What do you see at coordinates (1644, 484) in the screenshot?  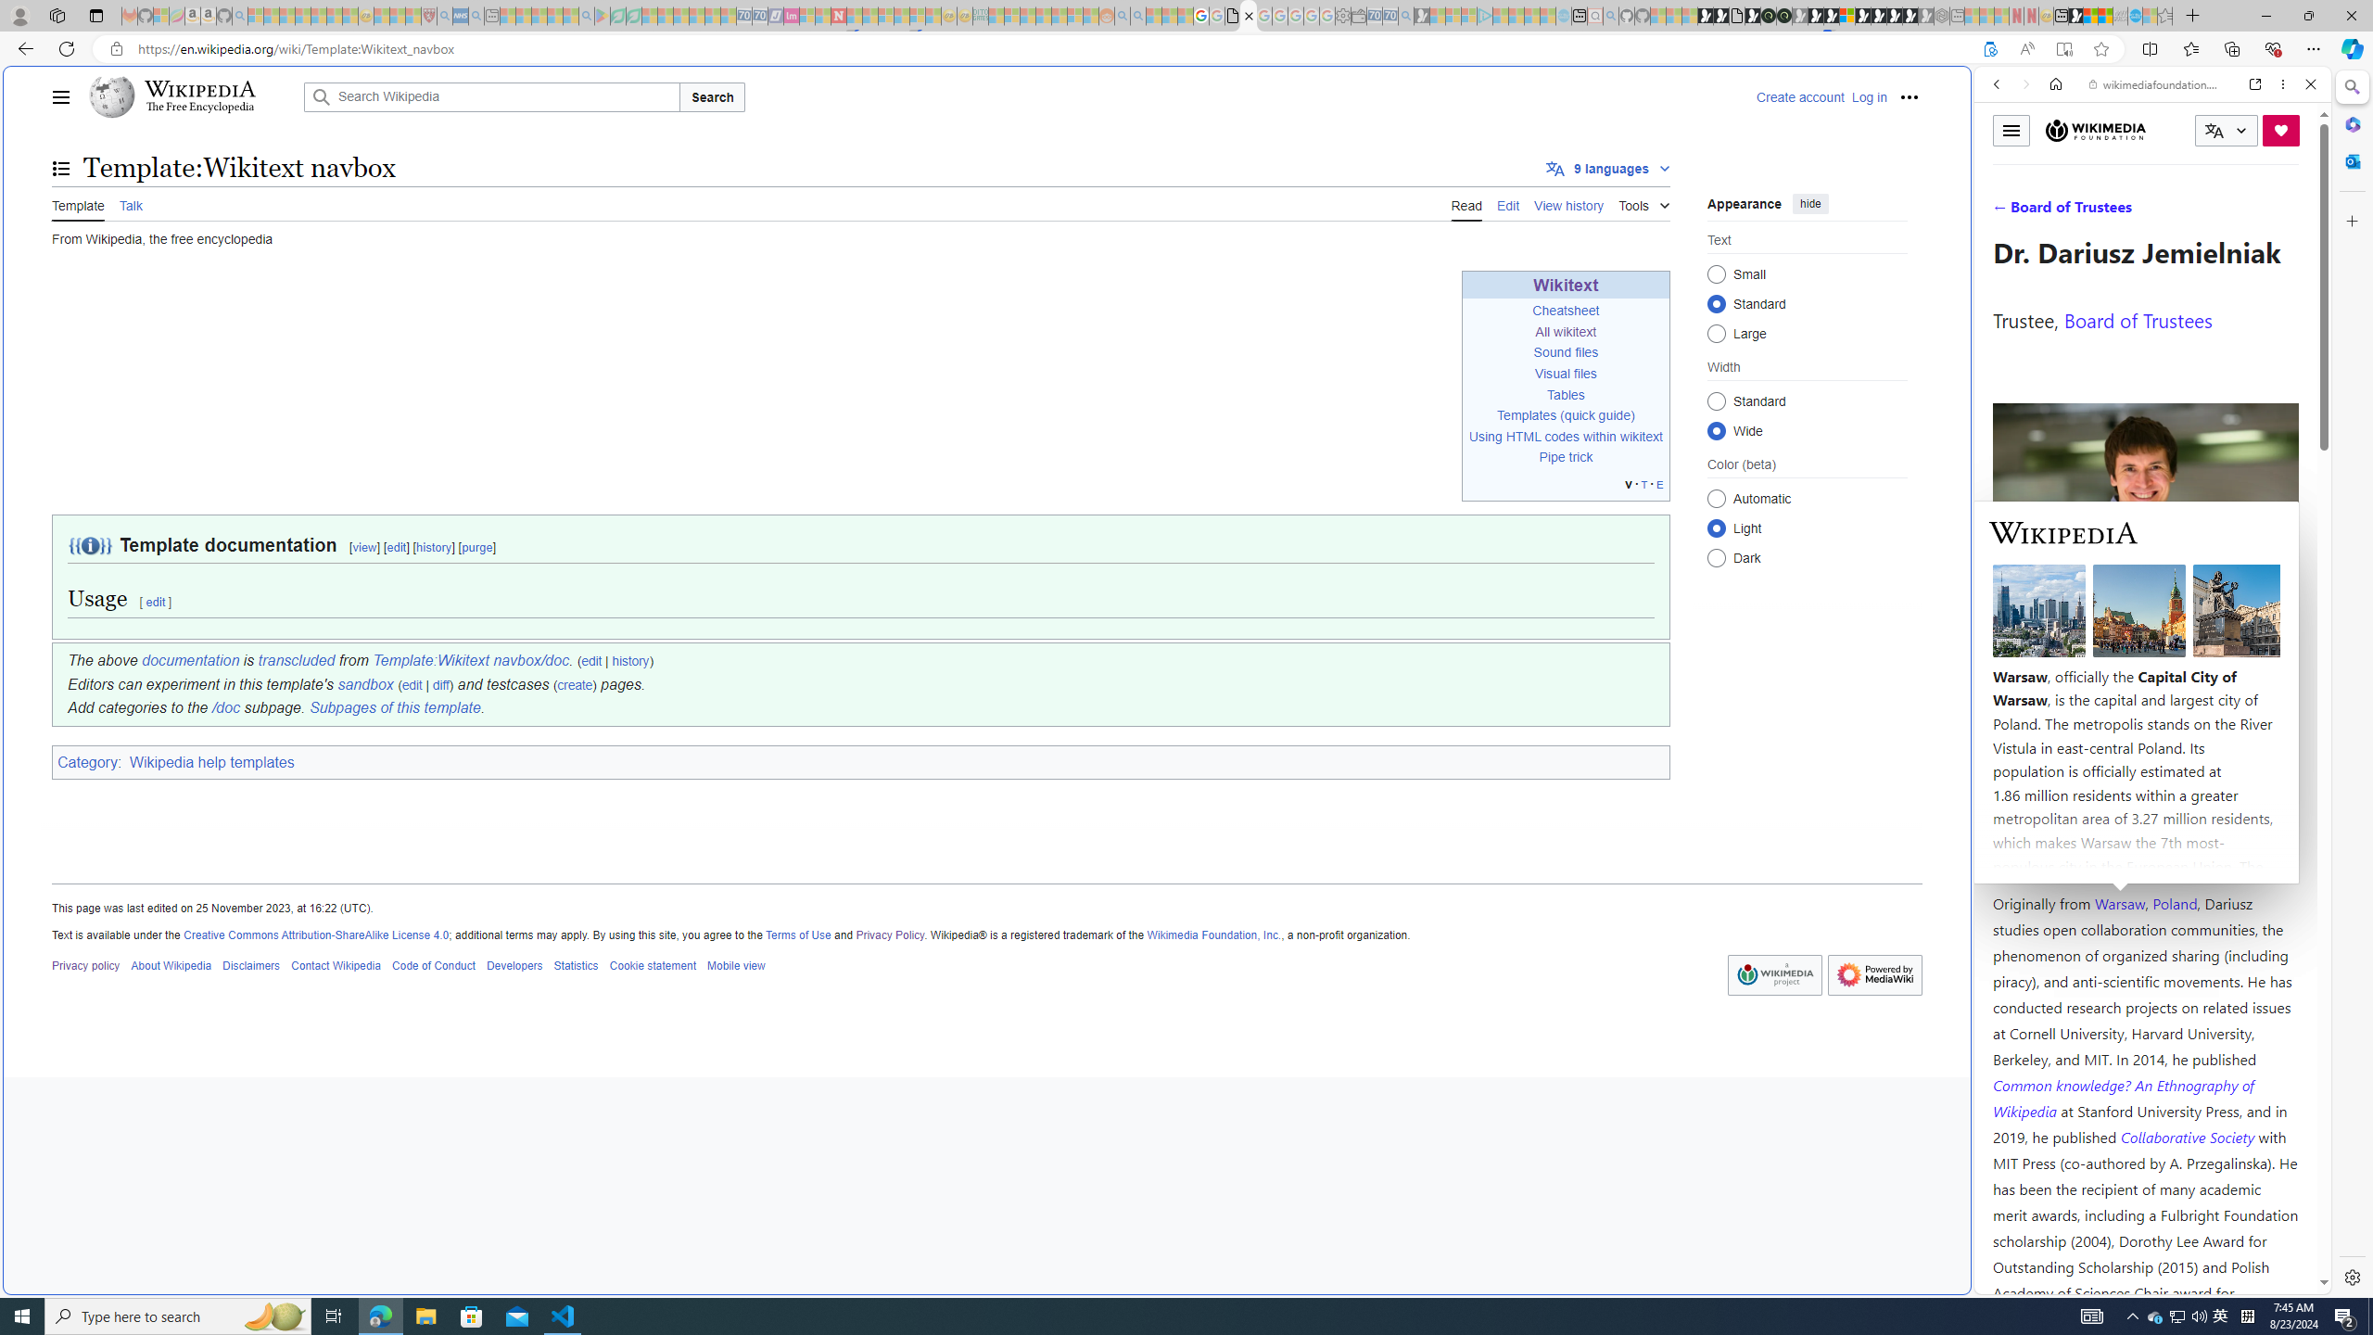 I see `t` at bounding box center [1644, 484].